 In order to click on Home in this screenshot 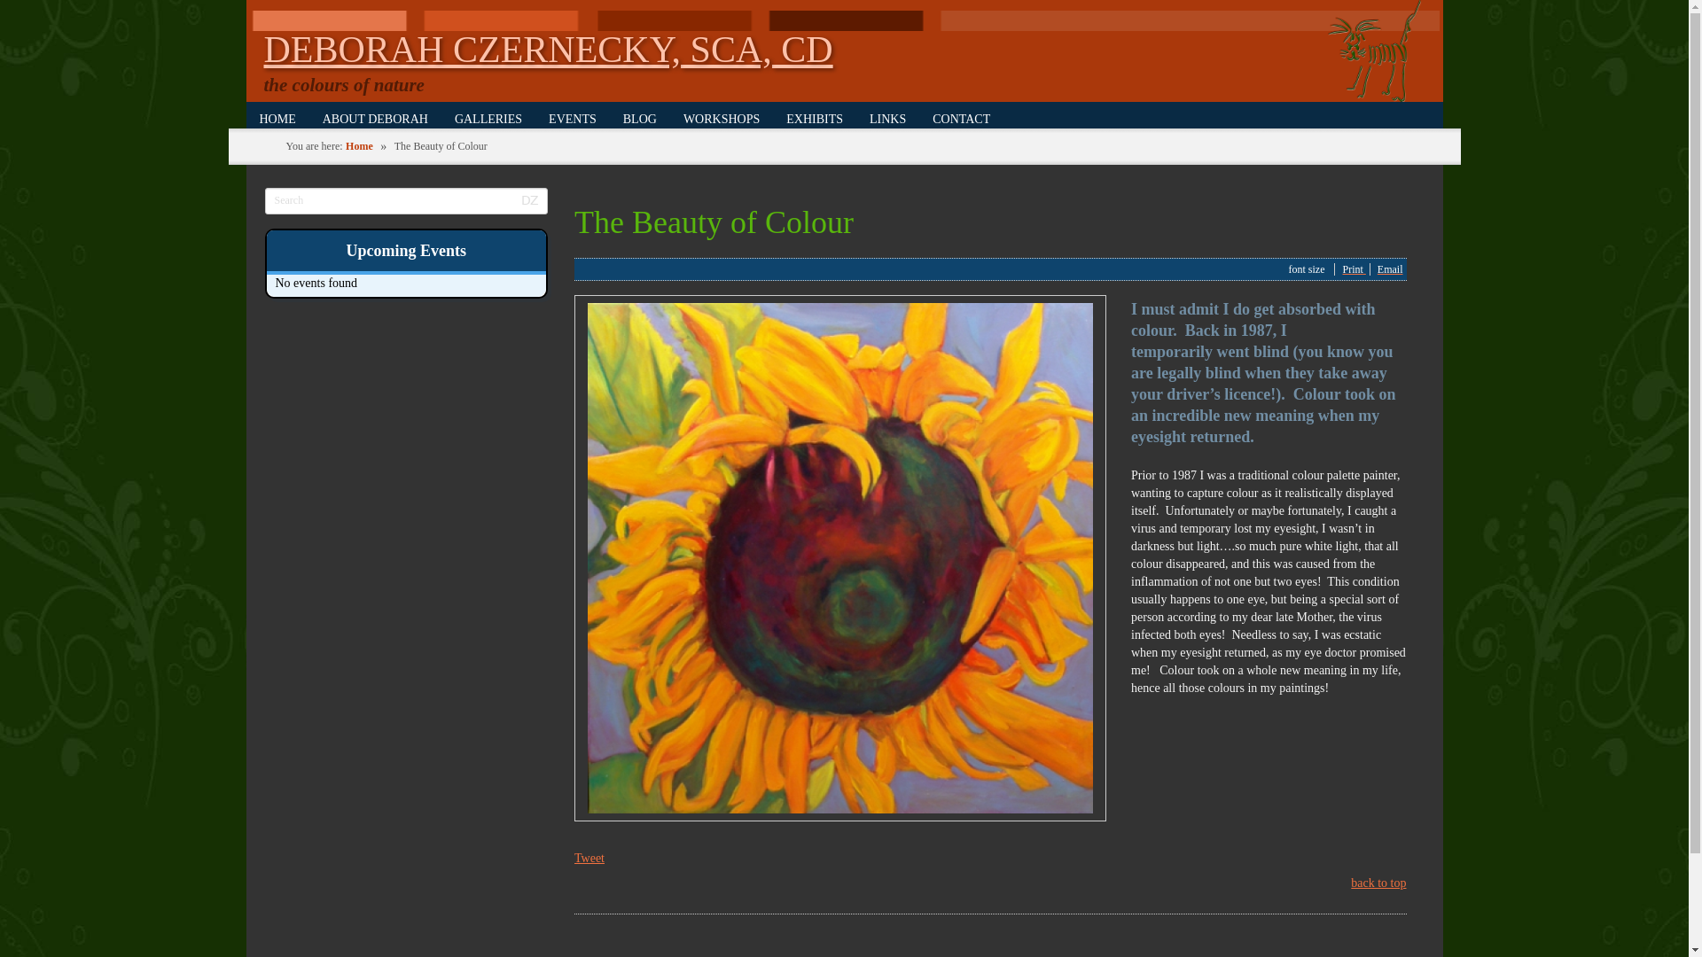, I will do `click(358, 145)`.